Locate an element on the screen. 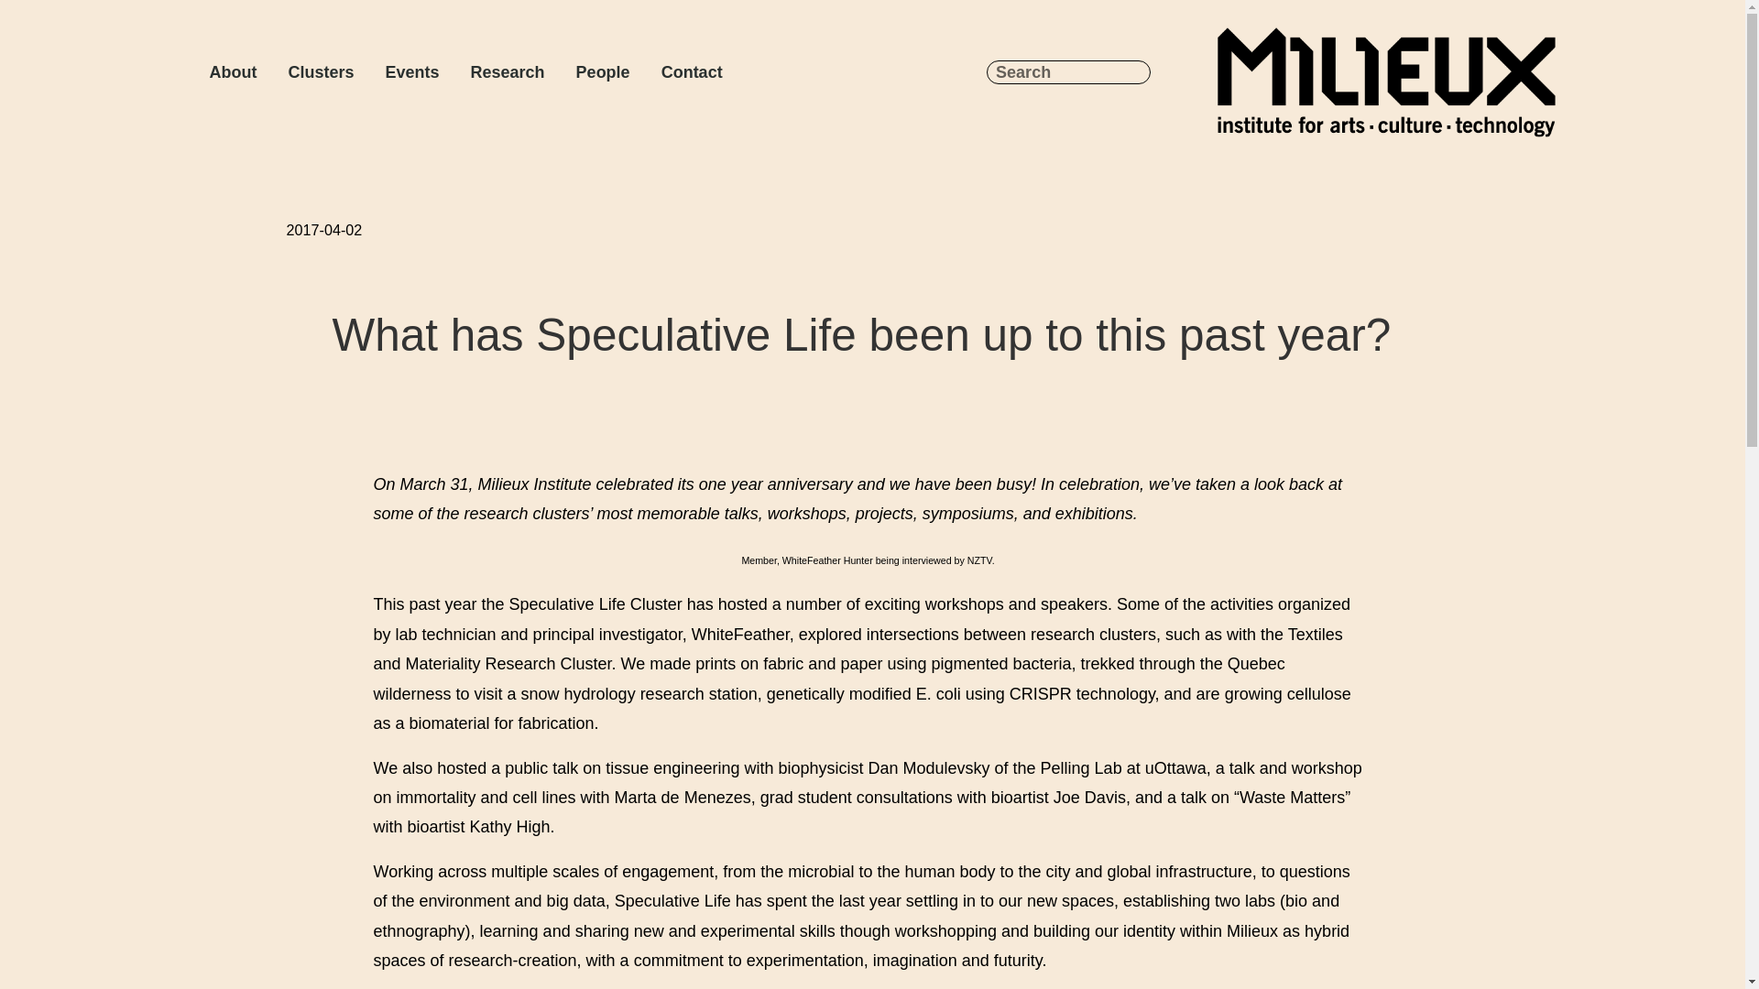 This screenshot has height=989, width=1759. Research is located at coordinates (508, 71).